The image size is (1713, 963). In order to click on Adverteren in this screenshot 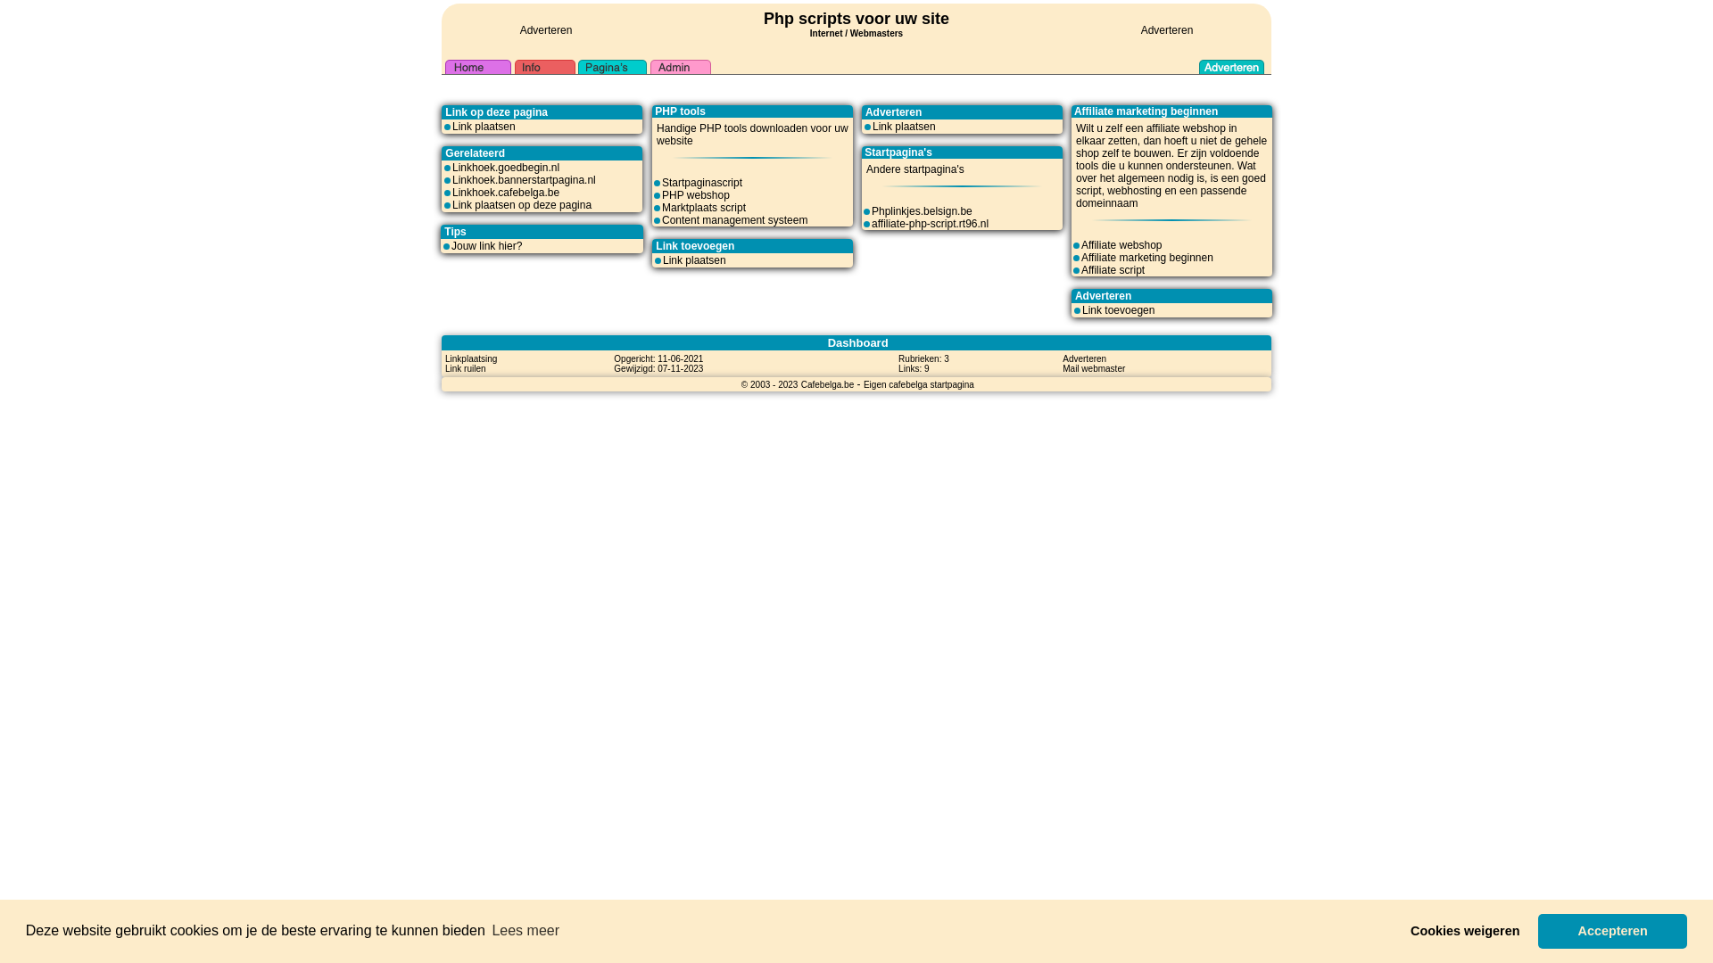, I will do `click(546, 30)`.